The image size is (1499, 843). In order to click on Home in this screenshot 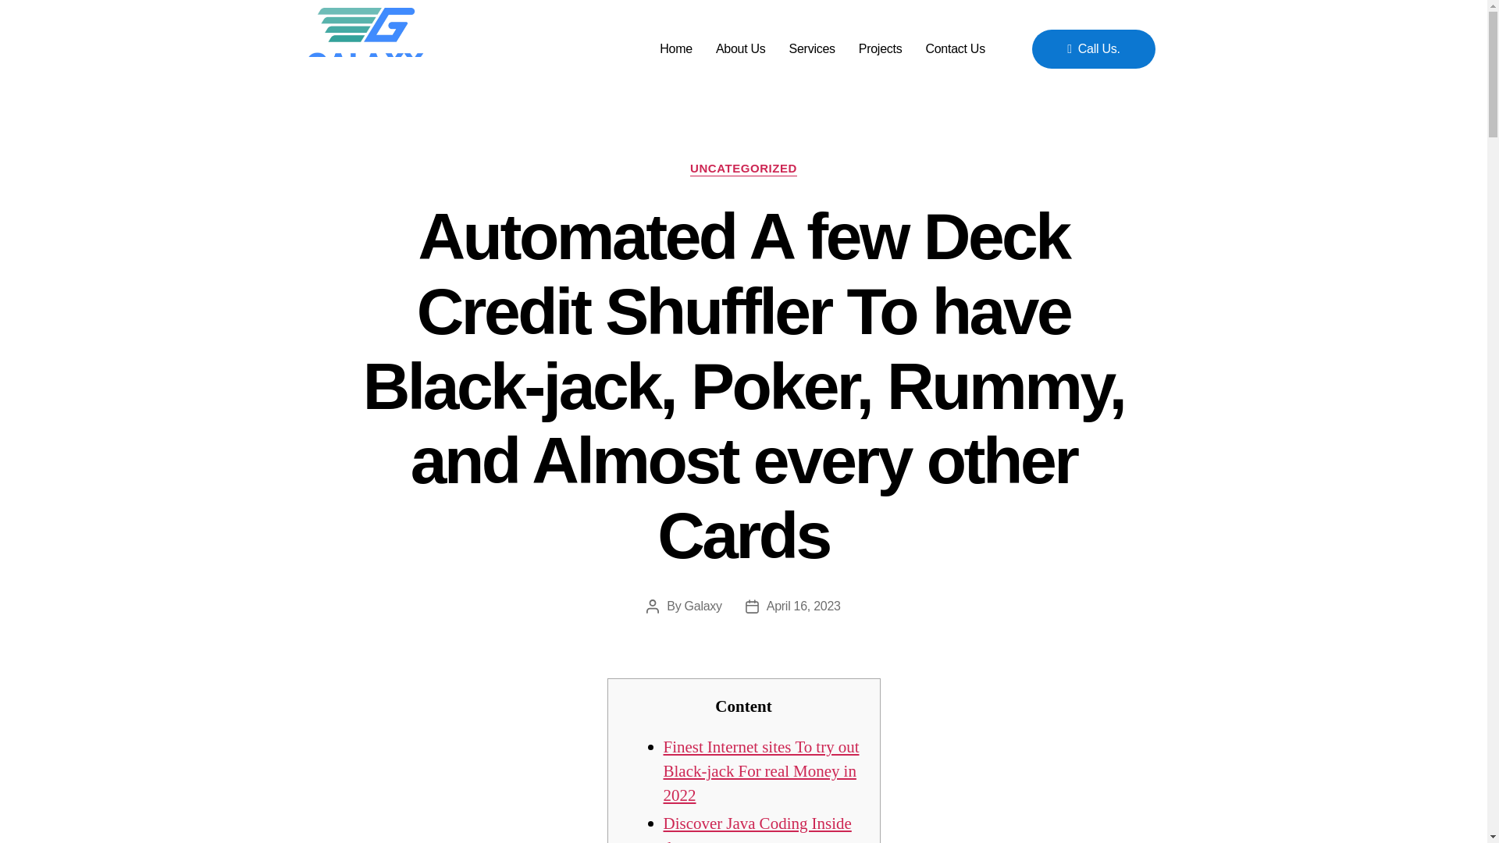, I will do `click(676, 48)`.